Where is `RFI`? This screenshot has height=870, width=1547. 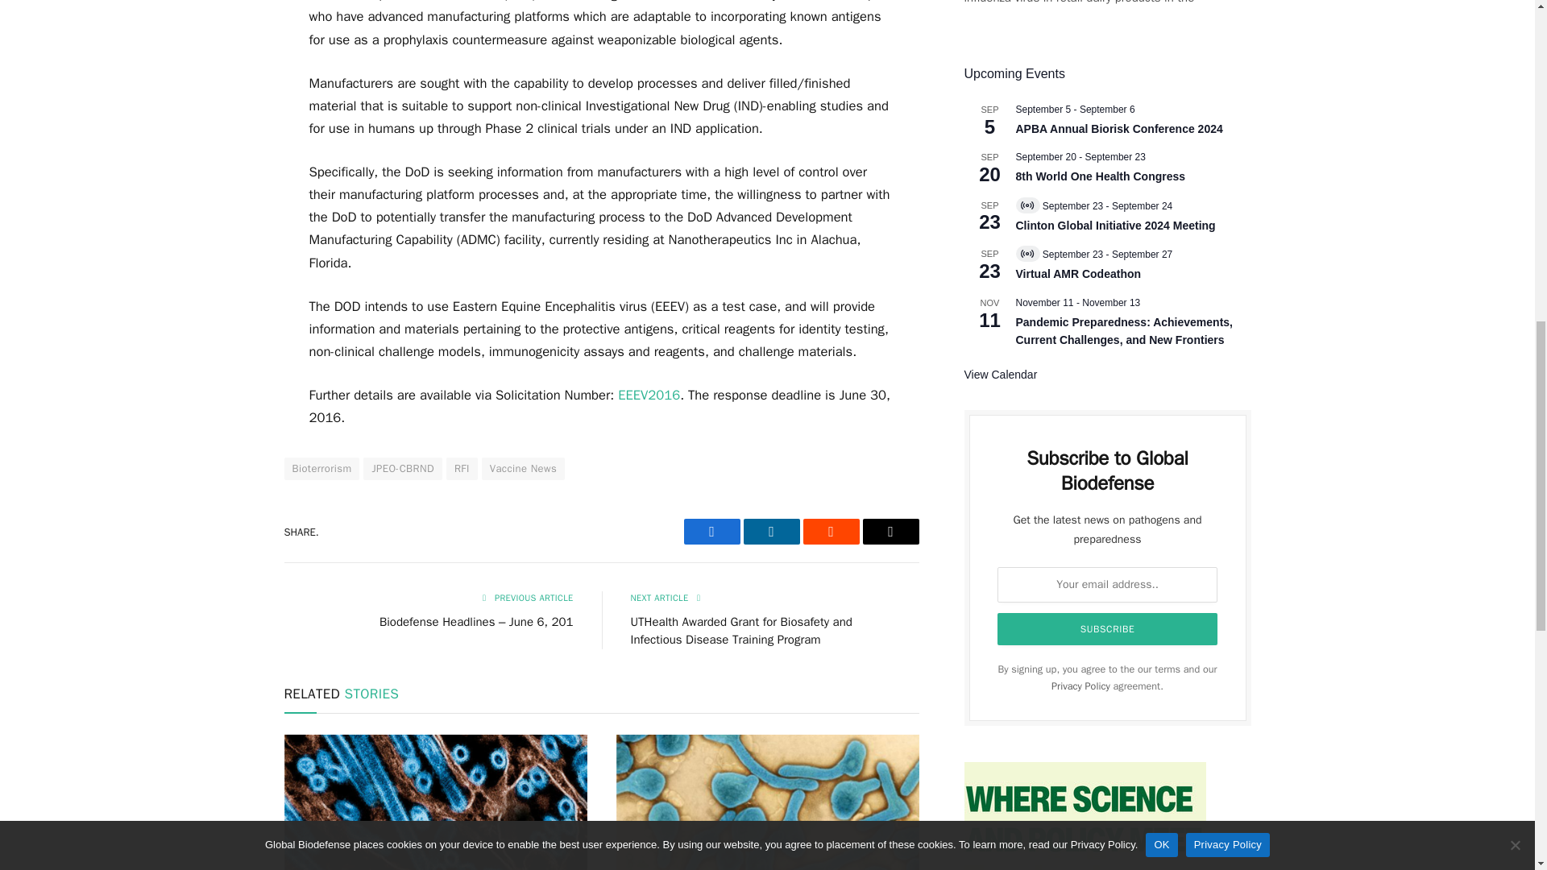
RFI is located at coordinates (462, 469).